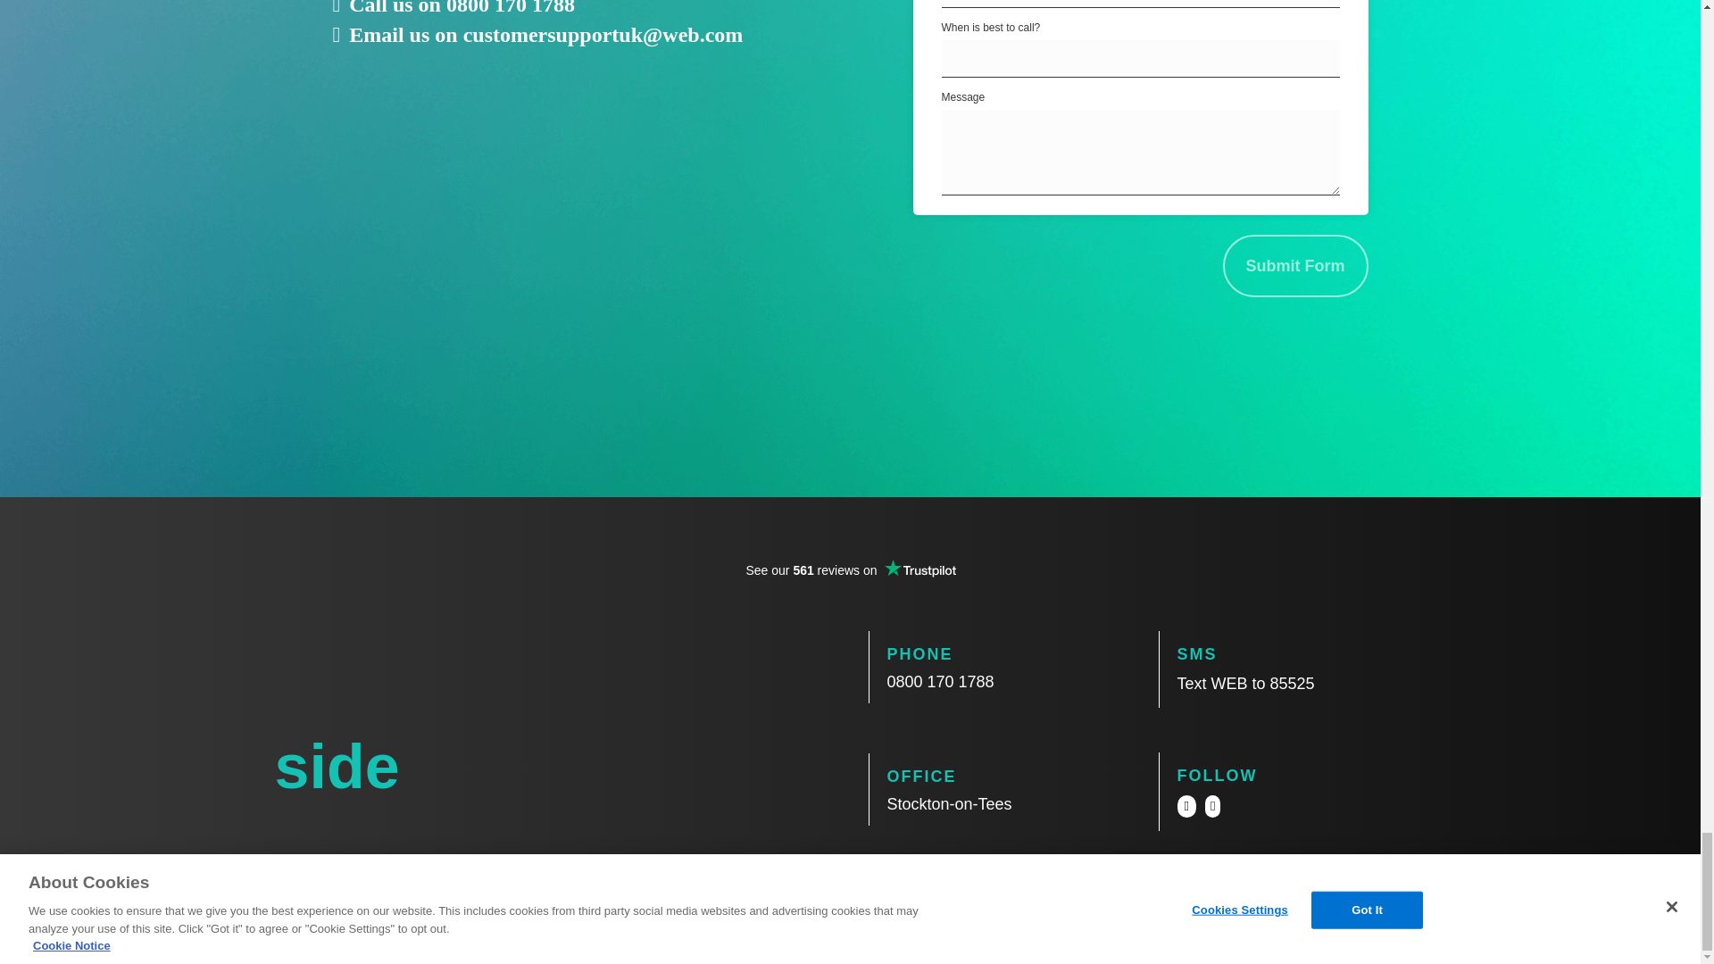  Describe the element at coordinates (1292, 684) in the screenshot. I see `85525` at that location.